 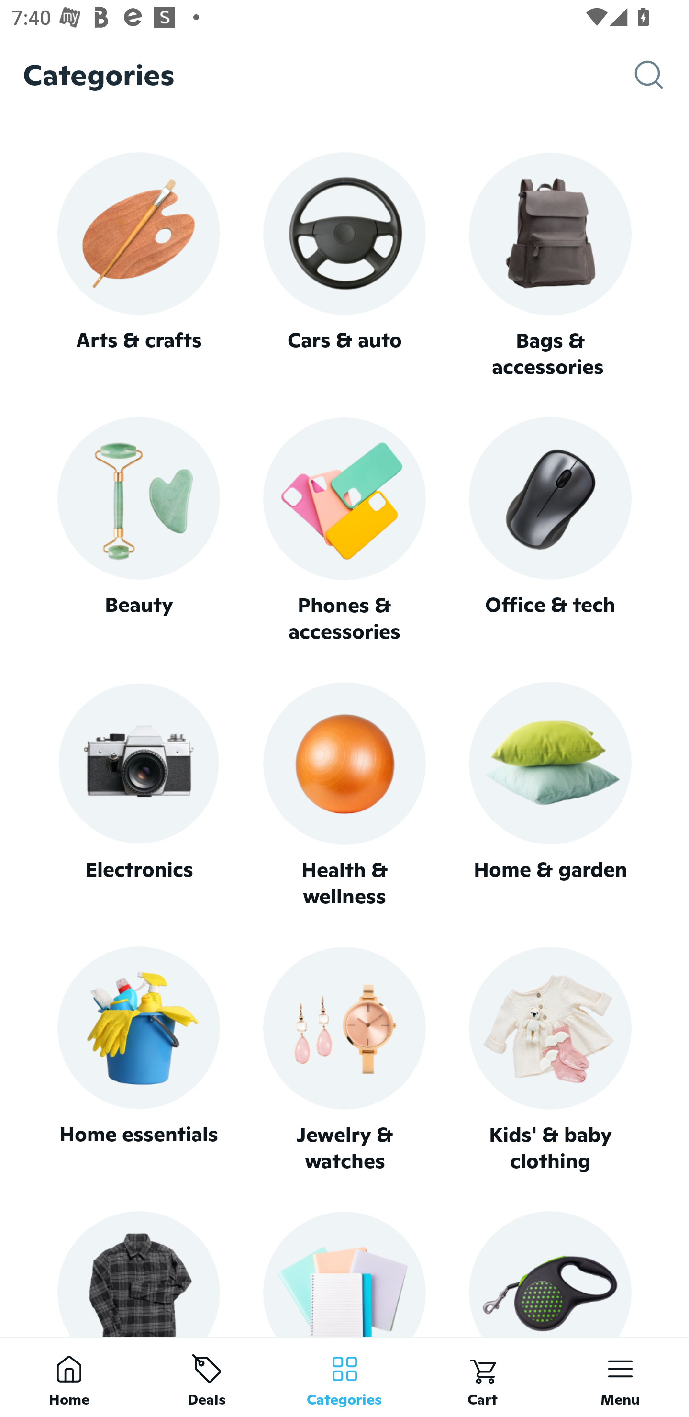 I want to click on Menu, so click(x=620, y=1377).